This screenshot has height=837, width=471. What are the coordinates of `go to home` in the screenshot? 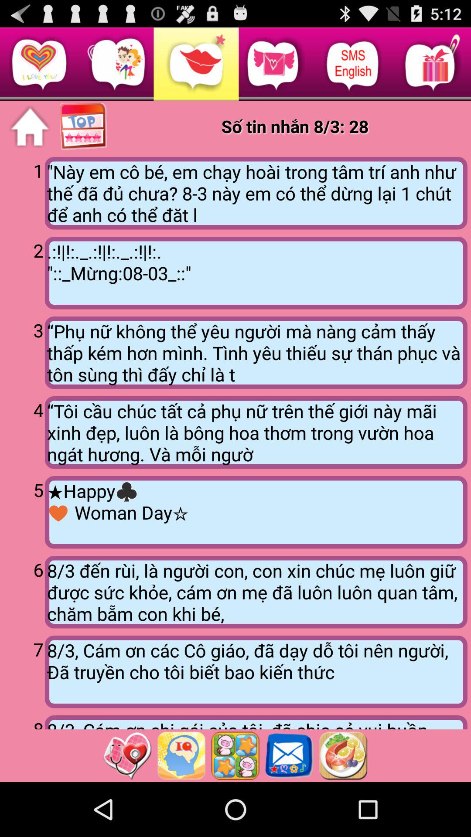 It's located at (30, 127).